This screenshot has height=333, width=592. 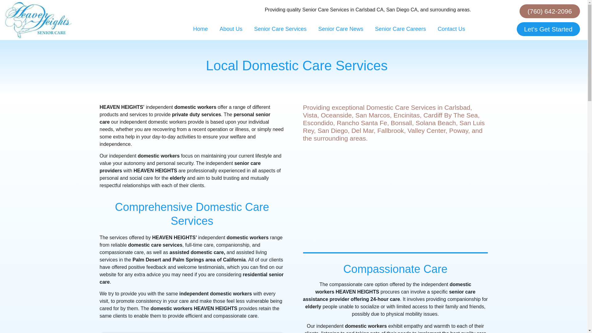 What do you see at coordinates (200, 29) in the screenshot?
I see `Home` at bounding box center [200, 29].